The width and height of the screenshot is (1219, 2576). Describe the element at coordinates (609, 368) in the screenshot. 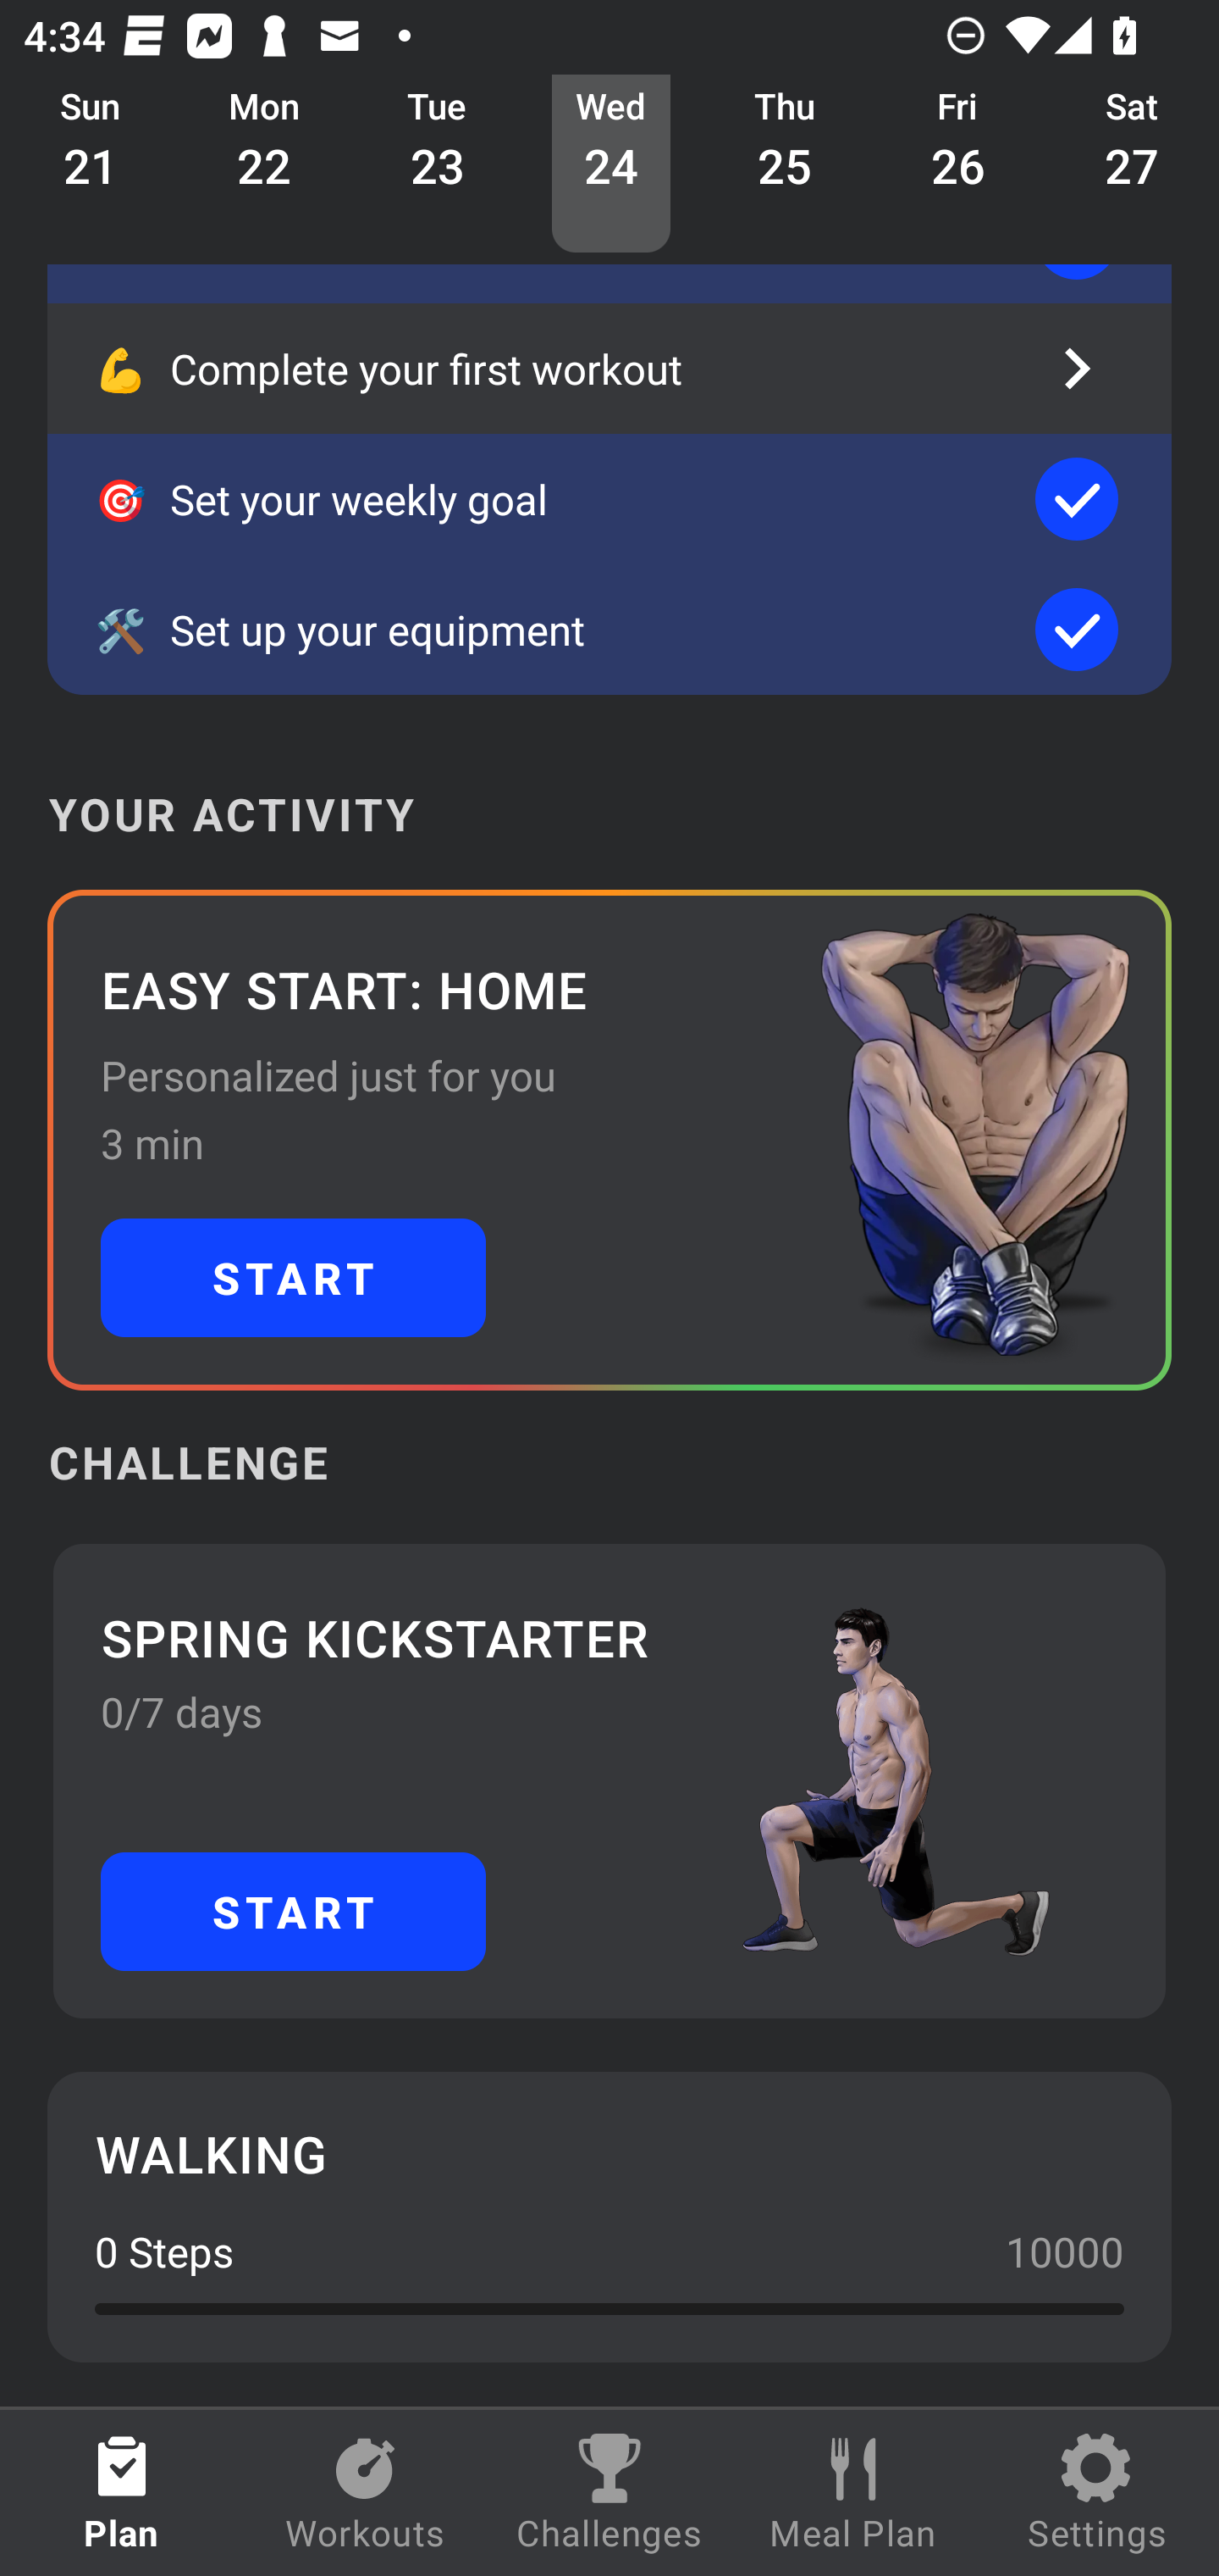

I see `💪 Complete your first workout` at that location.